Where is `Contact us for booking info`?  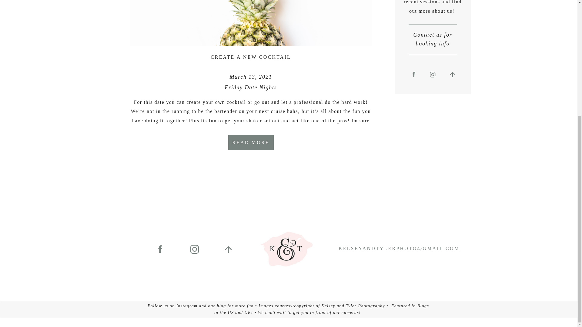
Contact us for booking info is located at coordinates (433, 39).